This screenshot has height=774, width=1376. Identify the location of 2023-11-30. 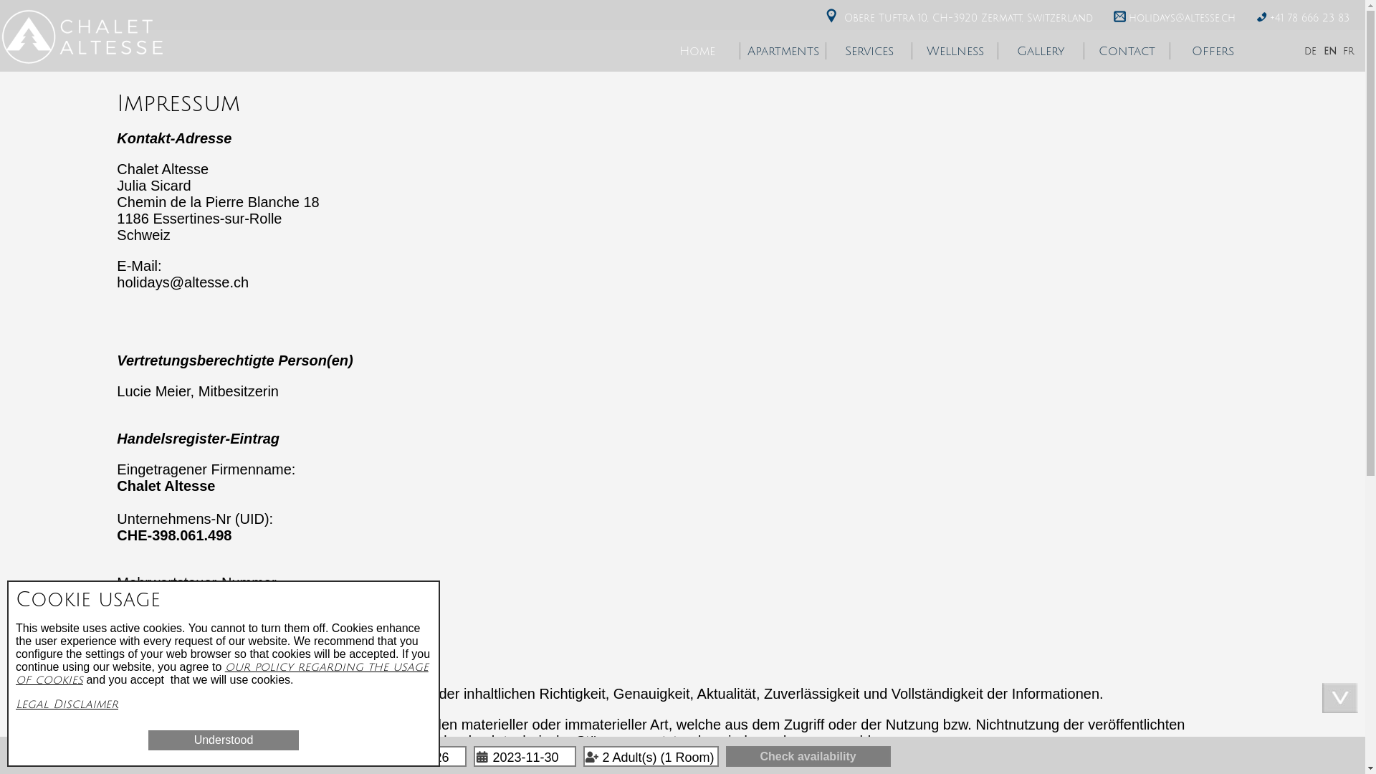
(525, 757).